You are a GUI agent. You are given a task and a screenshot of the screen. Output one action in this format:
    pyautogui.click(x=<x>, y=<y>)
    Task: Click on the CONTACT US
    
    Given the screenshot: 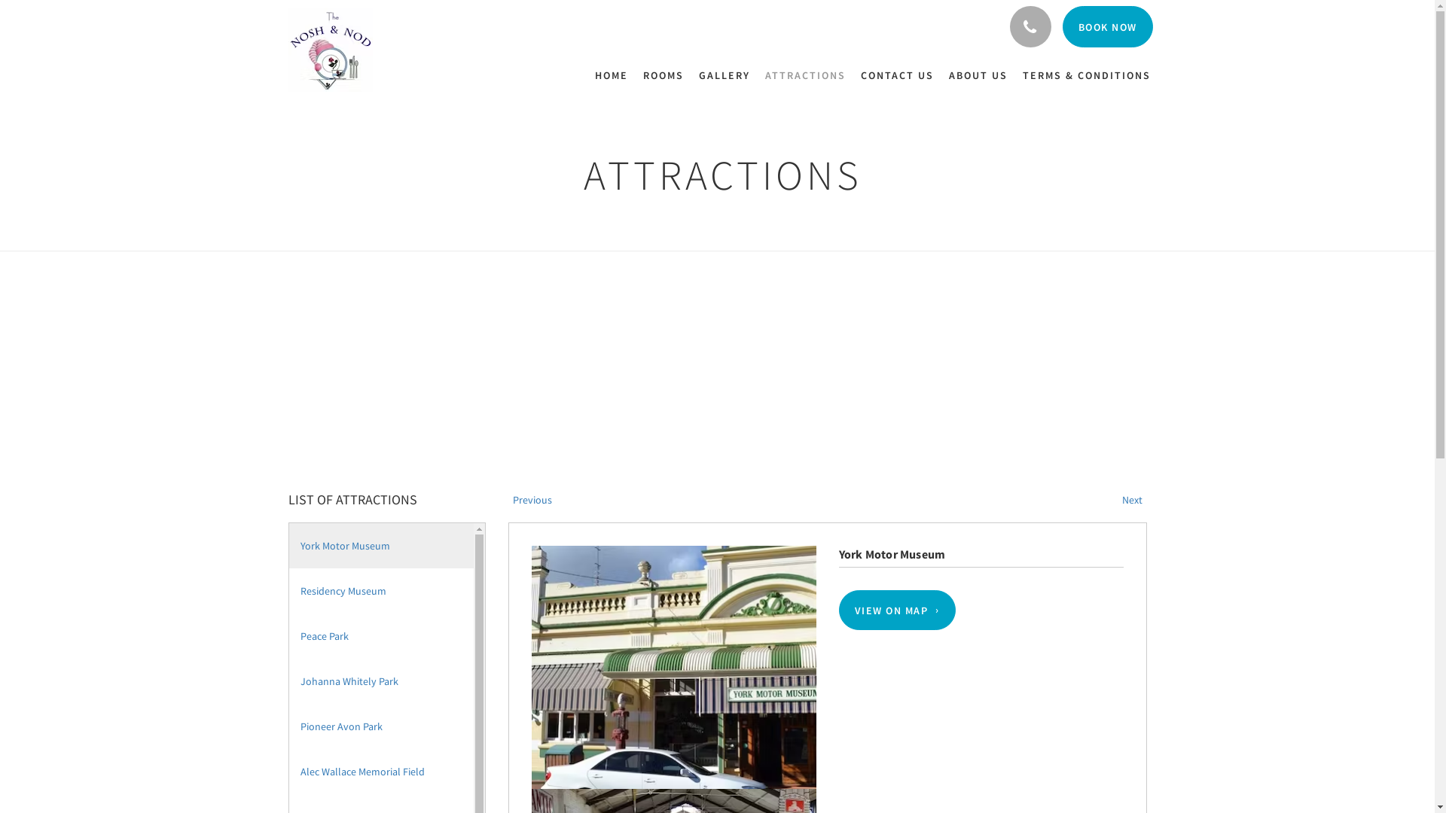 What is the action you would take?
    pyautogui.click(x=896, y=75)
    